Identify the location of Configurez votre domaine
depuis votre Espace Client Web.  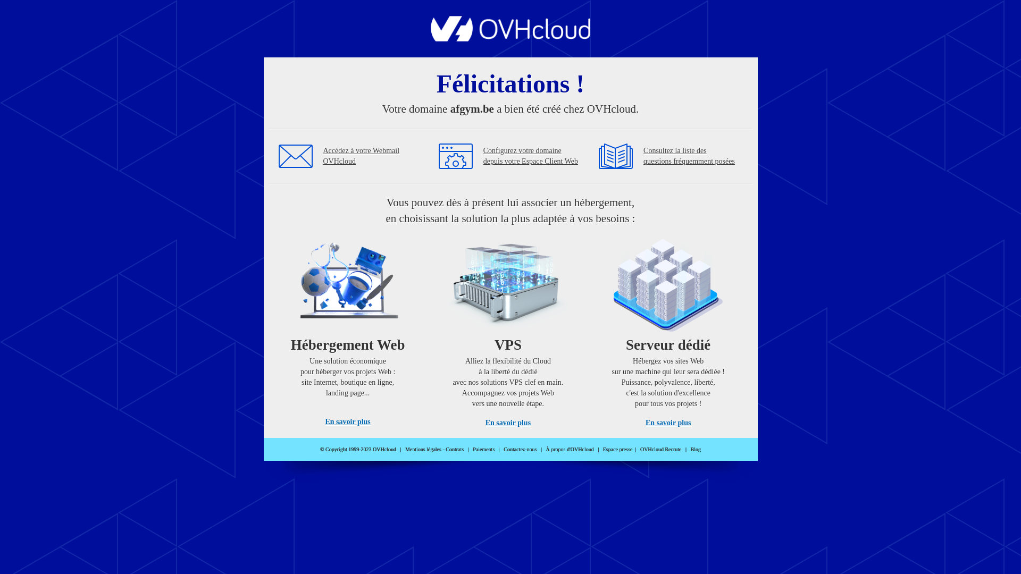
(531, 156).